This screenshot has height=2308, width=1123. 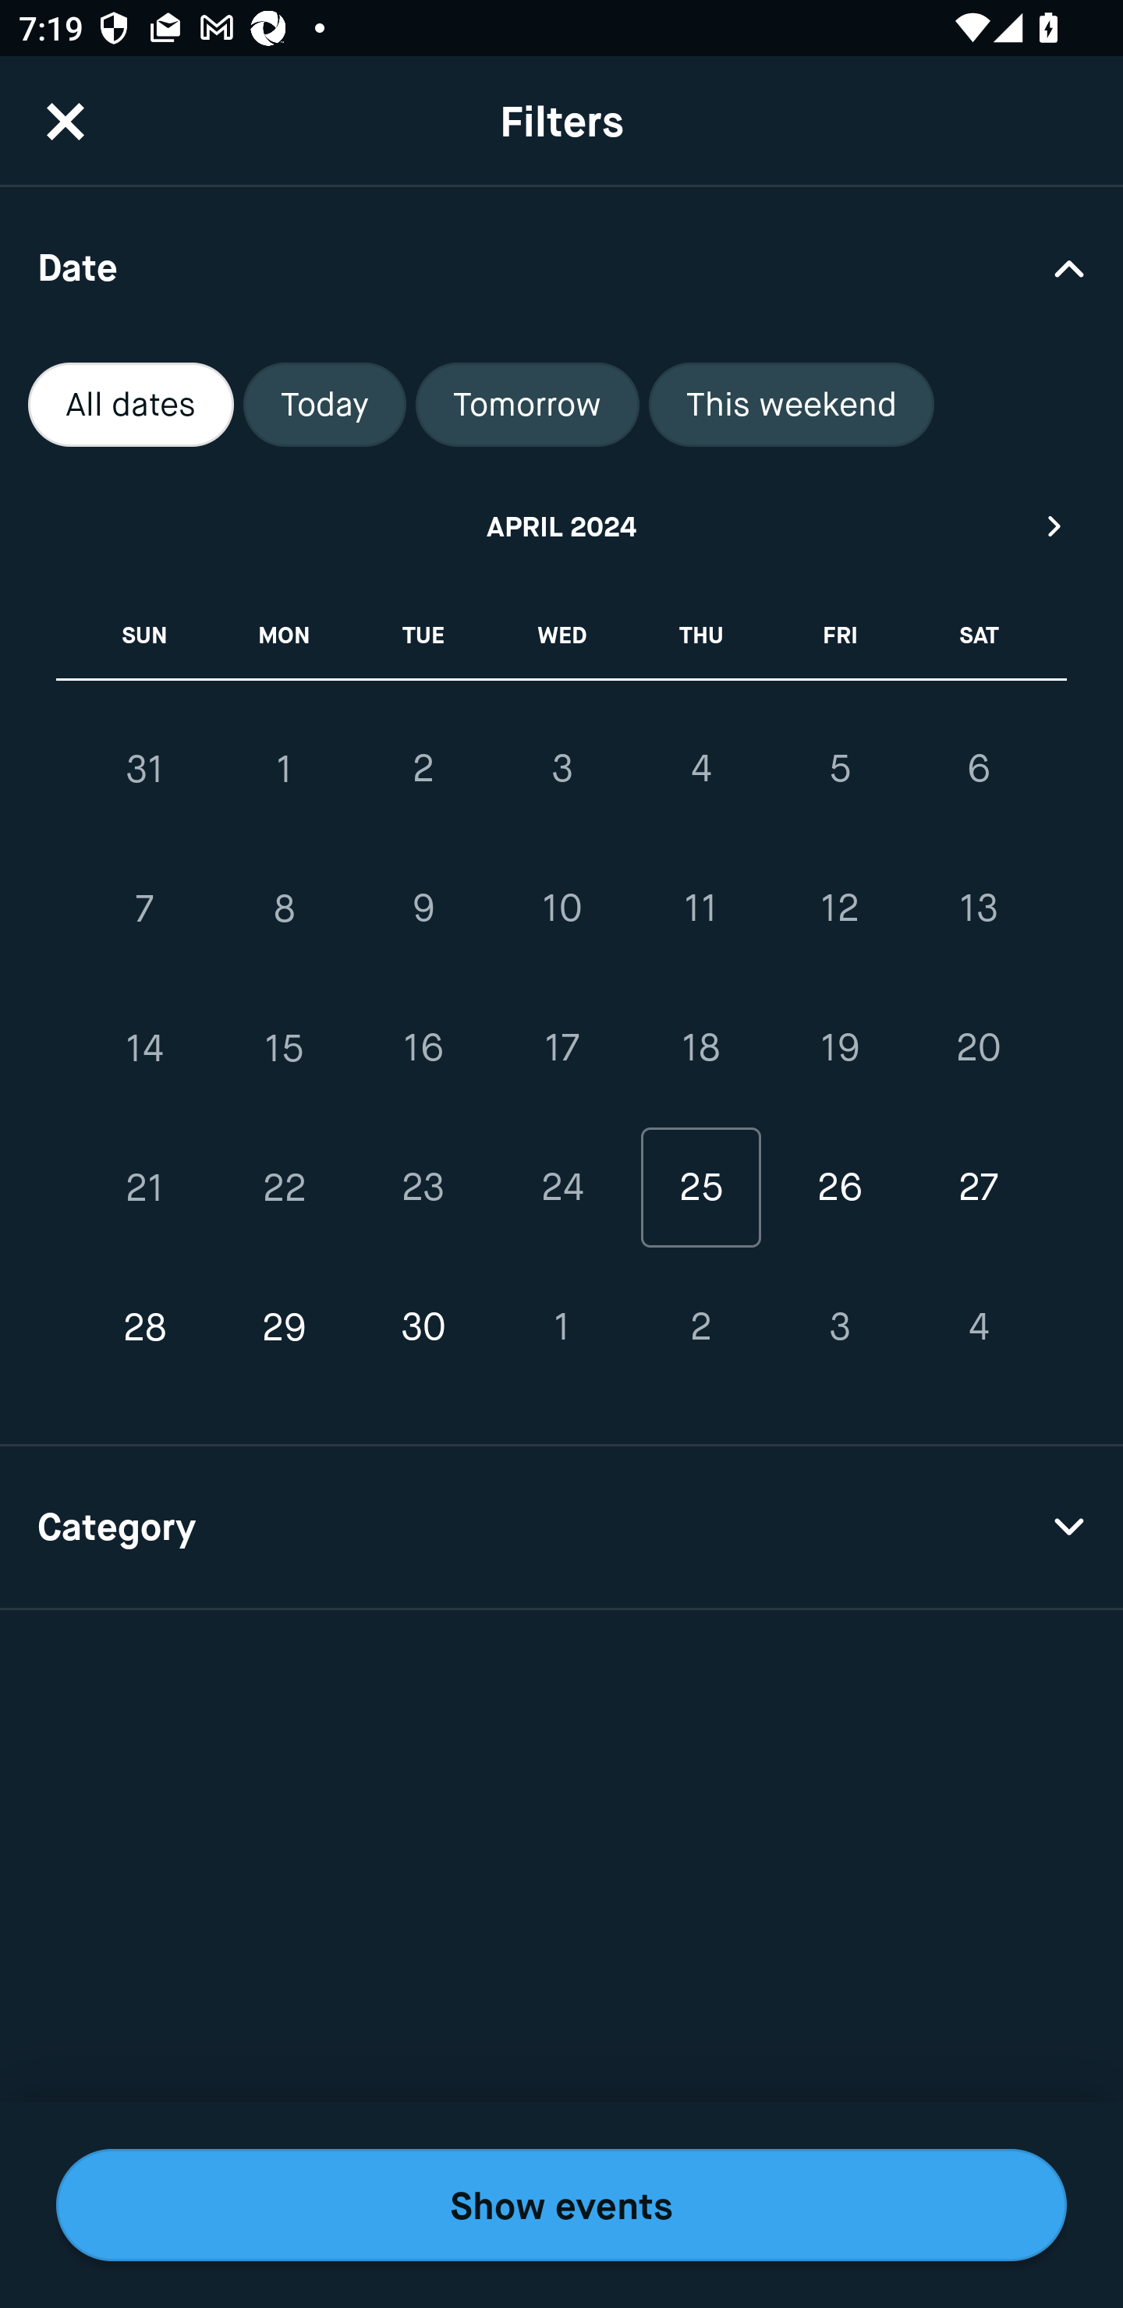 What do you see at coordinates (131, 405) in the screenshot?
I see `All dates` at bounding box center [131, 405].